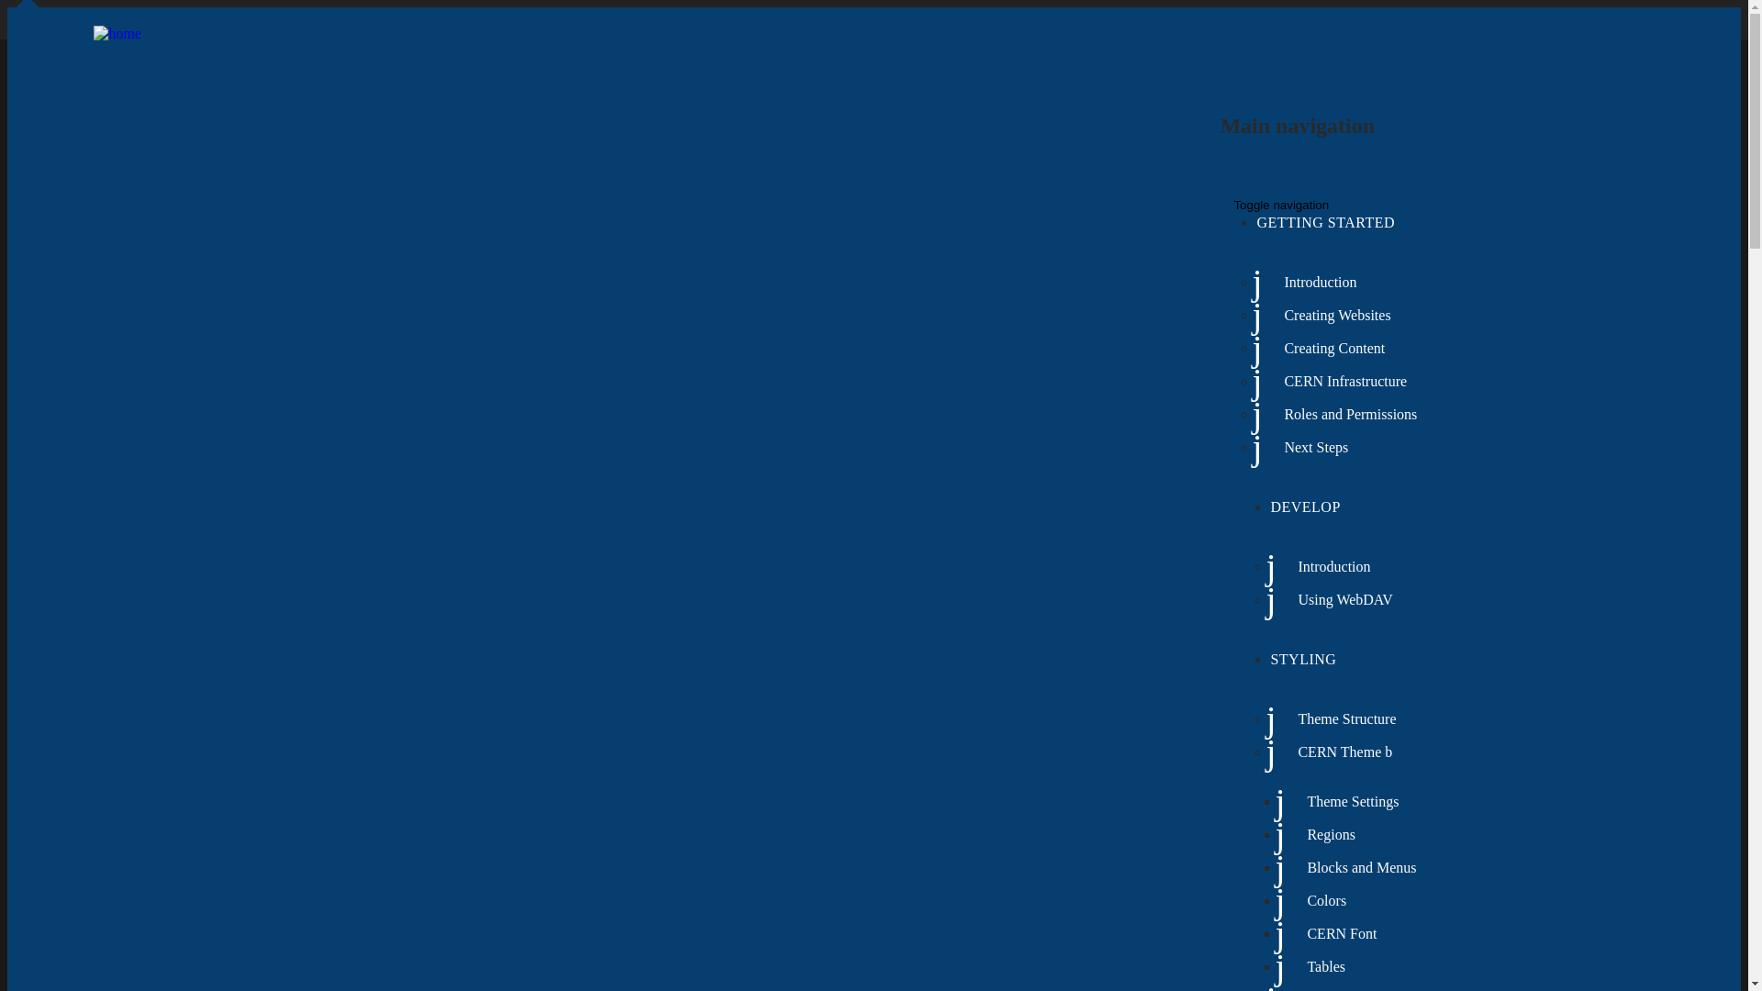  I want to click on Regions, so click(1321, 843).